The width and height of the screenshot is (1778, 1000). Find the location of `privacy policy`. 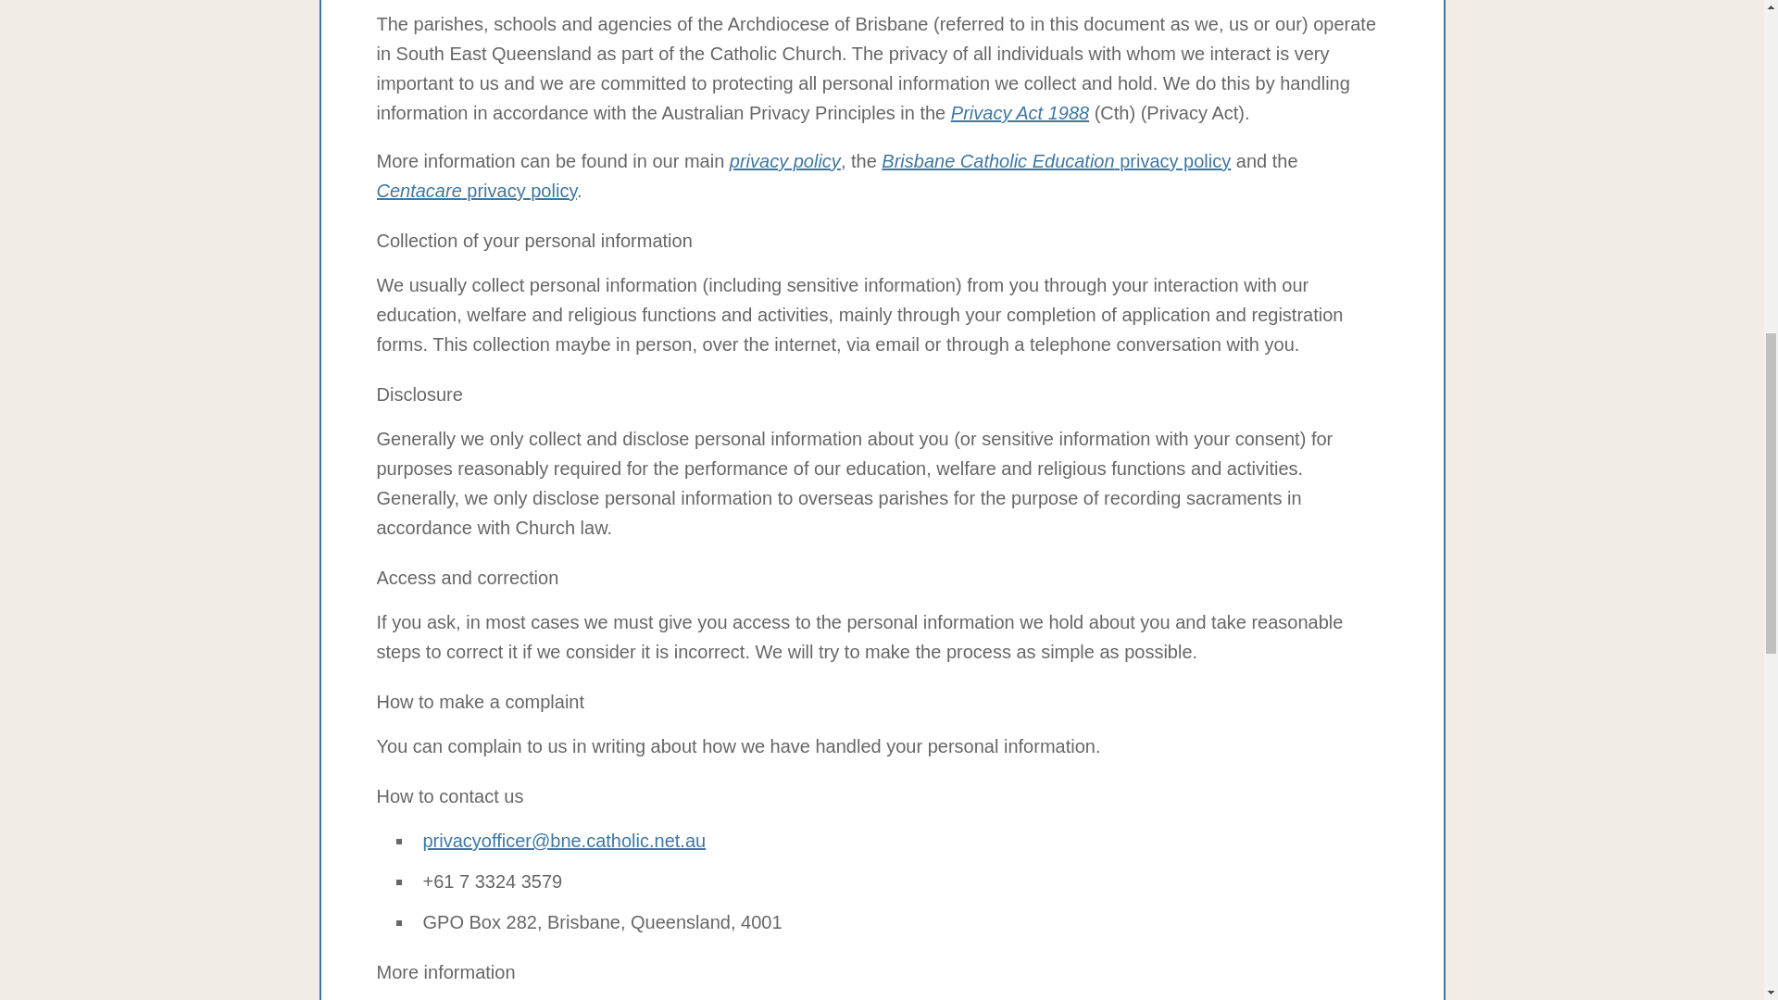

privacy policy is located at coordinates (785, 161).